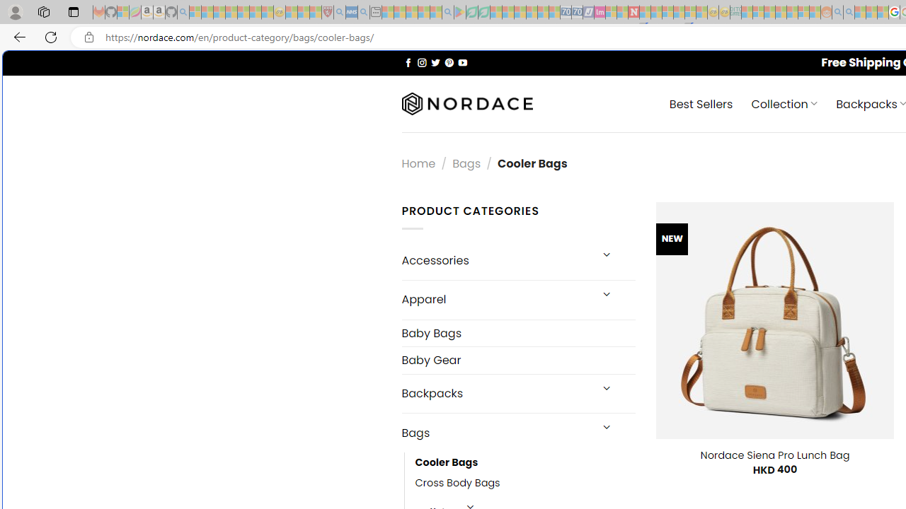  Describe the element at coordinates (422, 62) in the screenshot. I see `Follow on Instagram` at that location.